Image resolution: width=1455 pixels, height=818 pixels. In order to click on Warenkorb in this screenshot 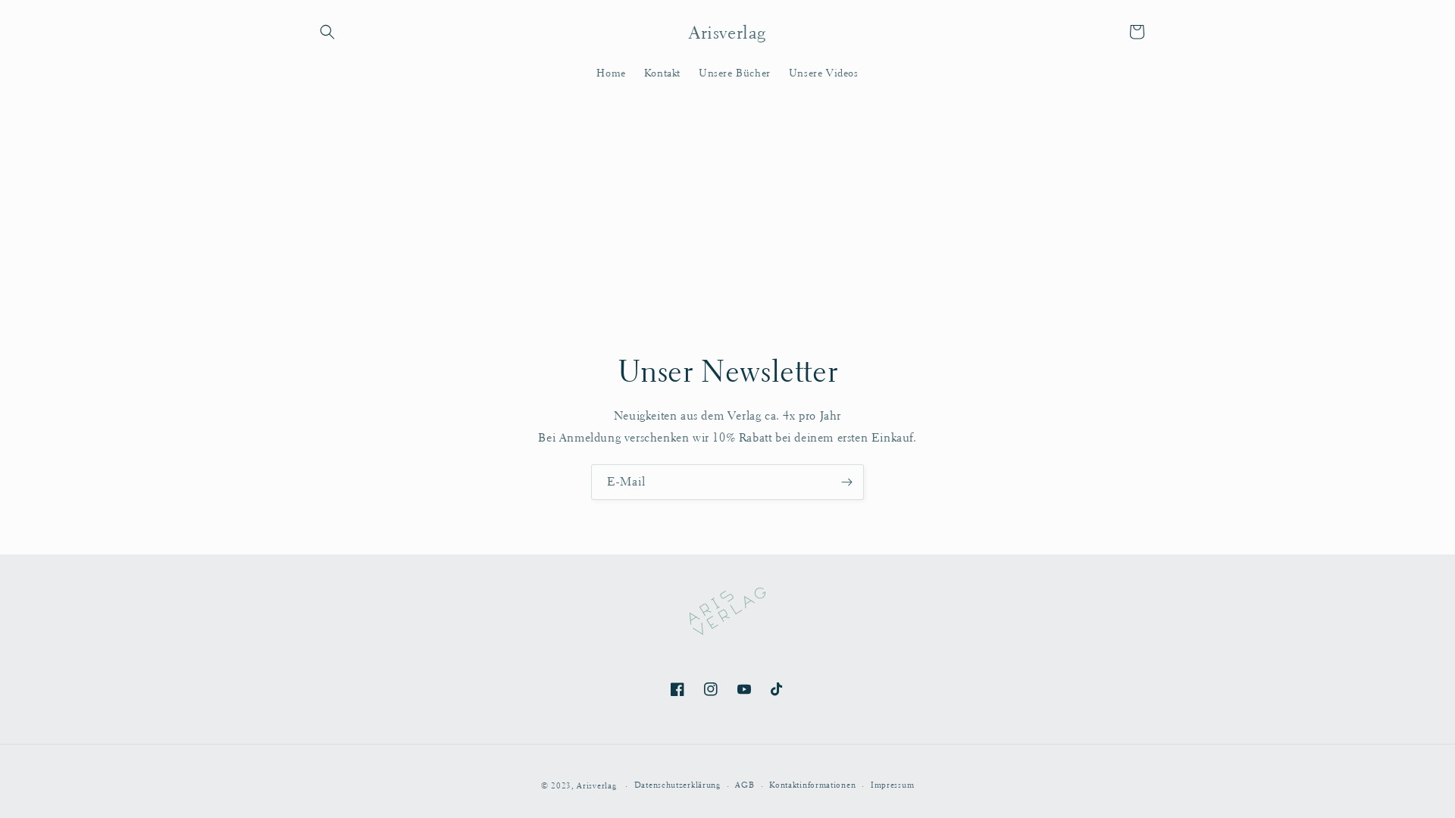, I will do `click(1137, 32)`.